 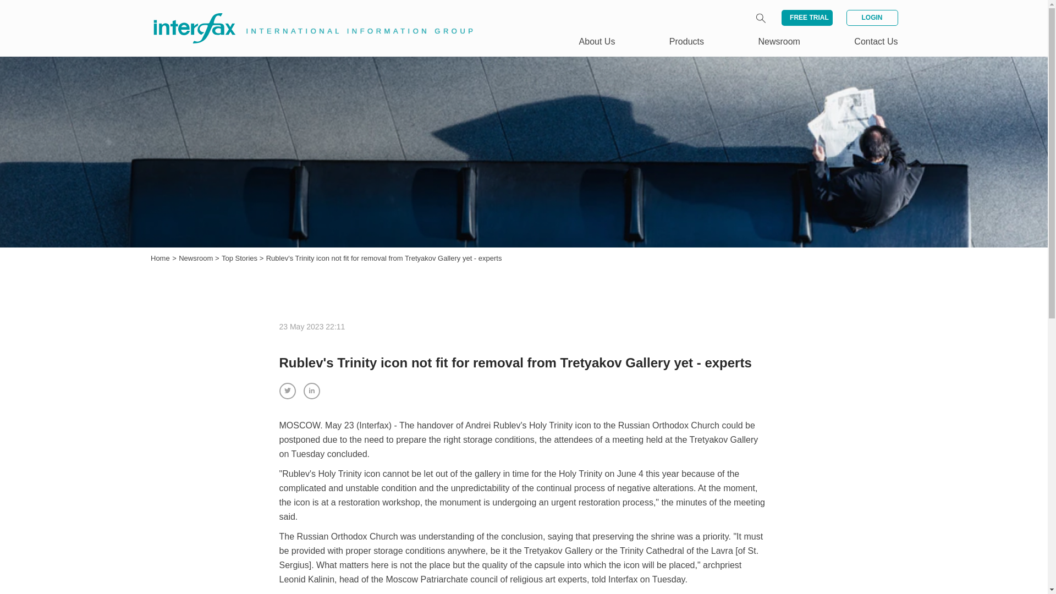 What do you see at coordinates (686, 41) in the screenshot?
I see `Products` at bounding box center [686, 41].